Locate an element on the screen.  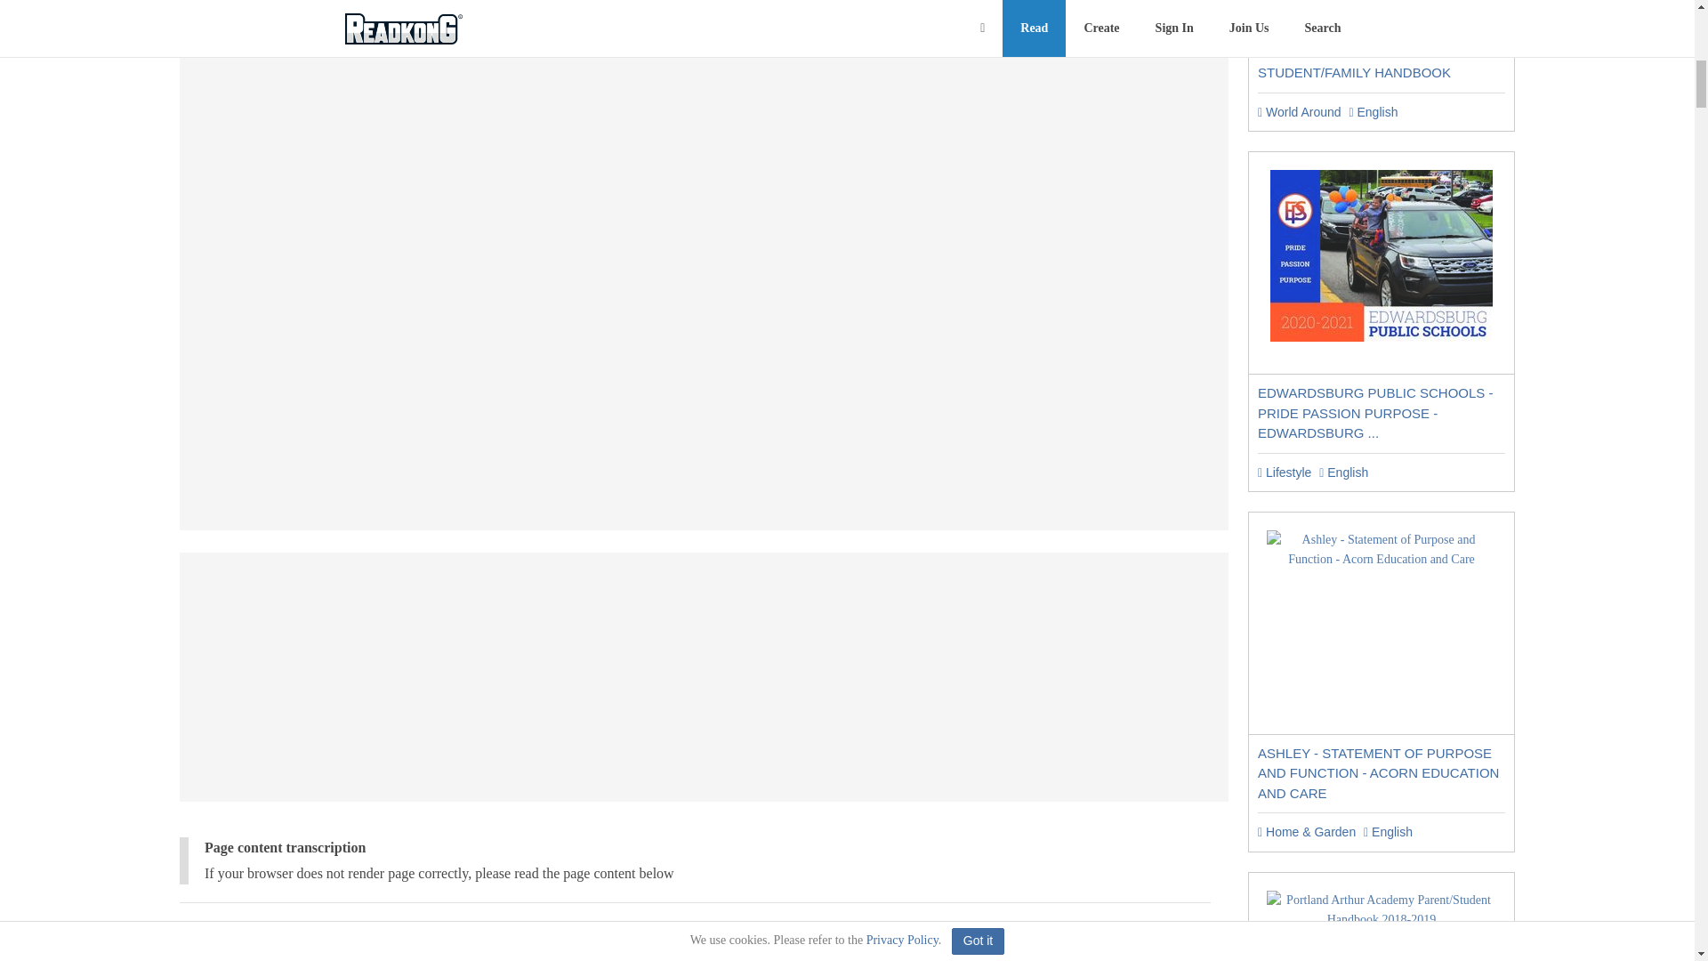
Lifestyle is located at coordinates (1285, 472).